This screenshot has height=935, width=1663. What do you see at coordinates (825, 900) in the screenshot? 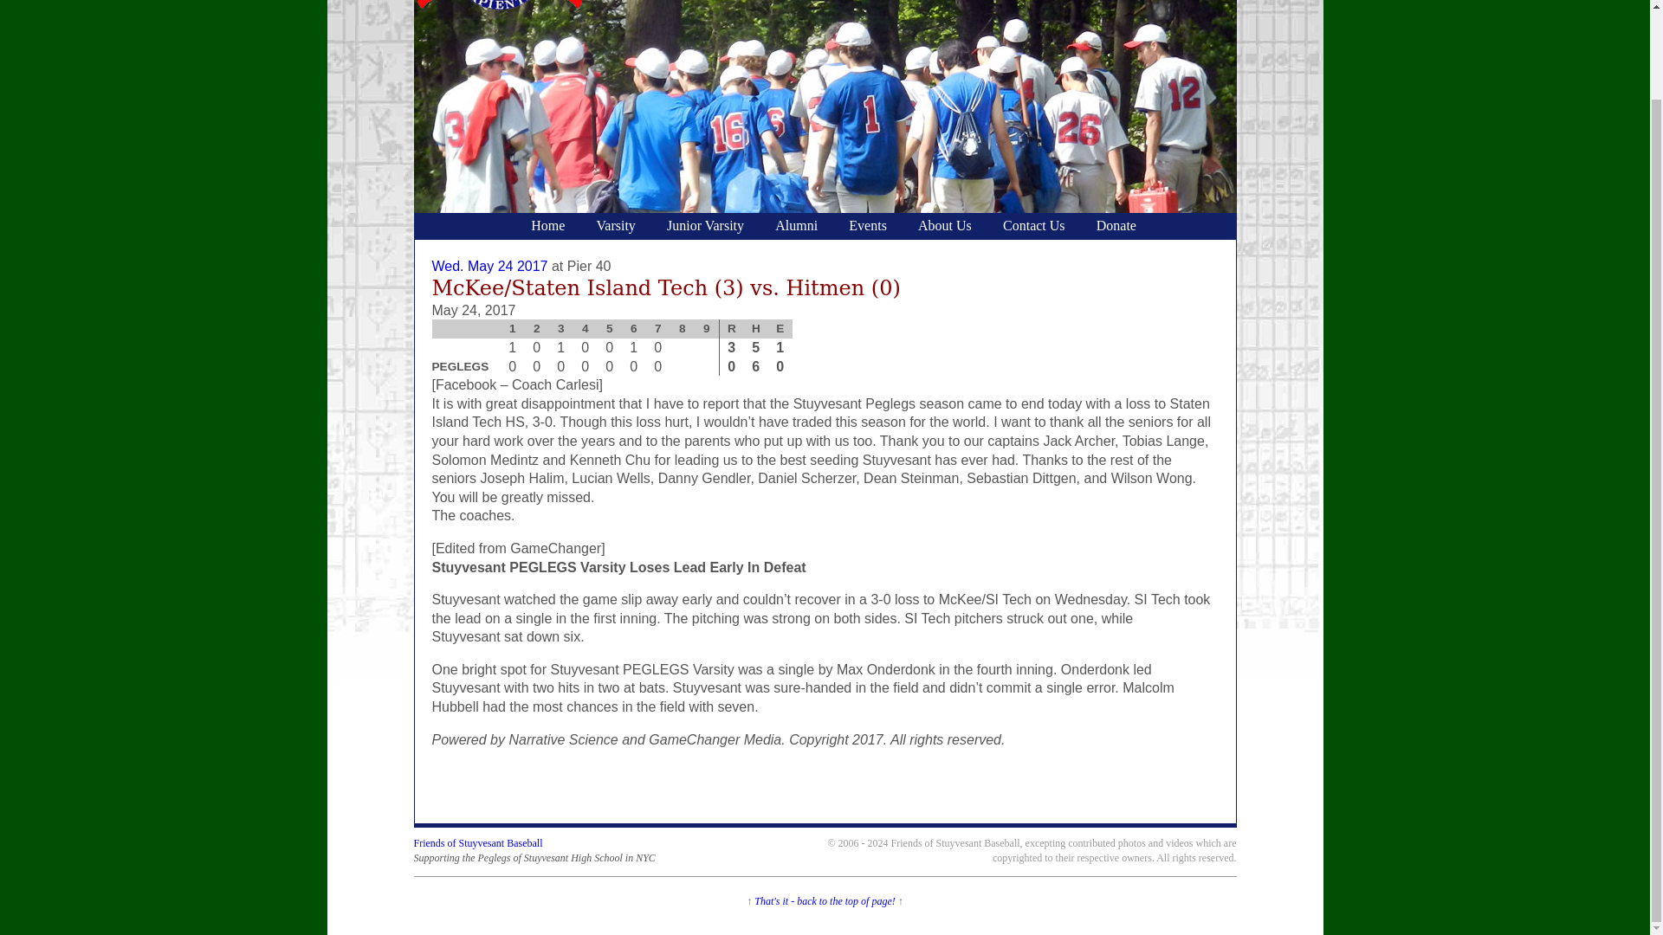
I see `To page top` at bounding box center [825, 900].